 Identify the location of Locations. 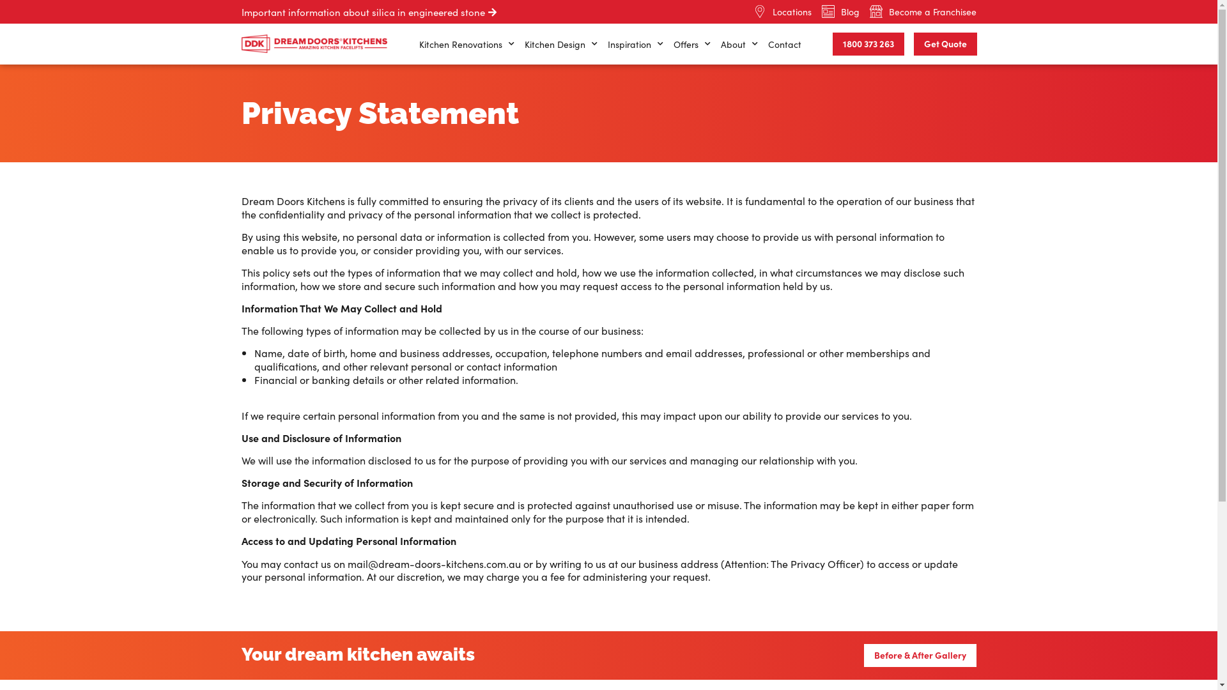
(782, 11).